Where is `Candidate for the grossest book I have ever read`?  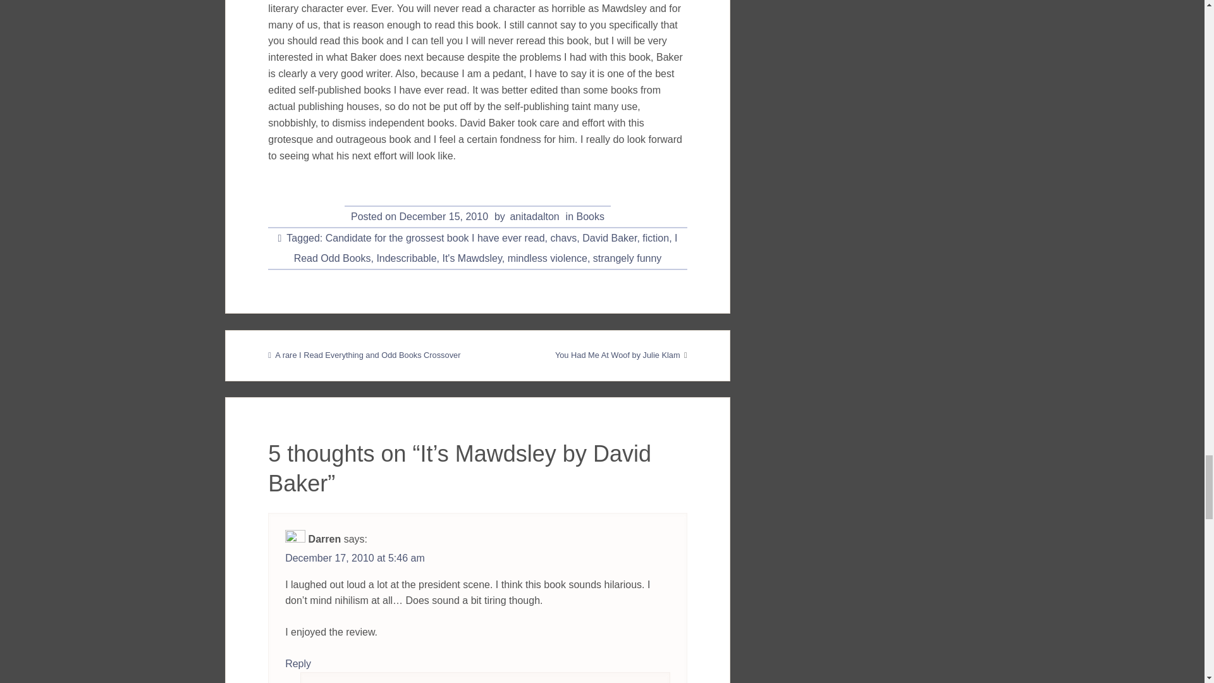
Candidate for the grossest book I have ever read is located at coordinates (435, 238).